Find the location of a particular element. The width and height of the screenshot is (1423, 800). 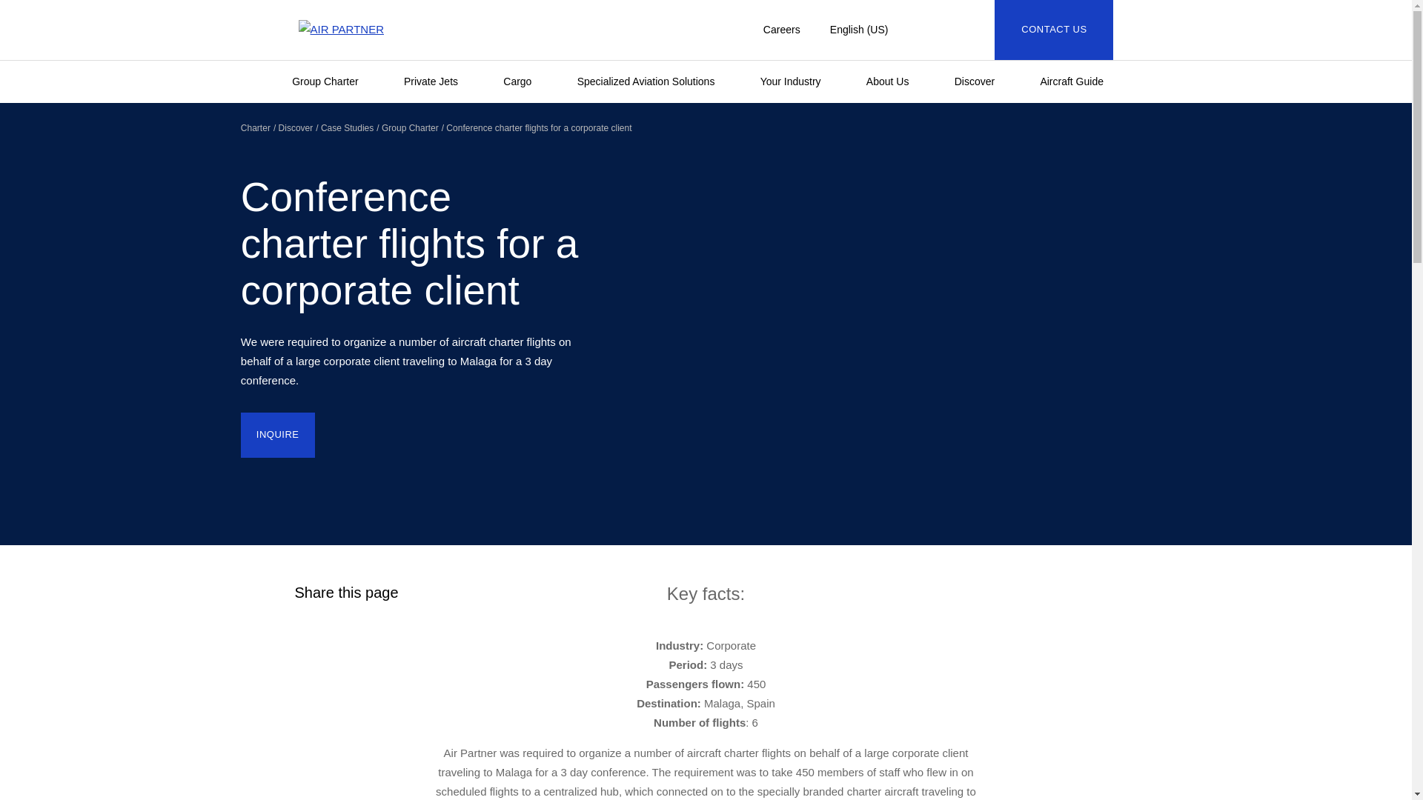

Specialized Aviation Solutions is located at coordinates (654, 81).